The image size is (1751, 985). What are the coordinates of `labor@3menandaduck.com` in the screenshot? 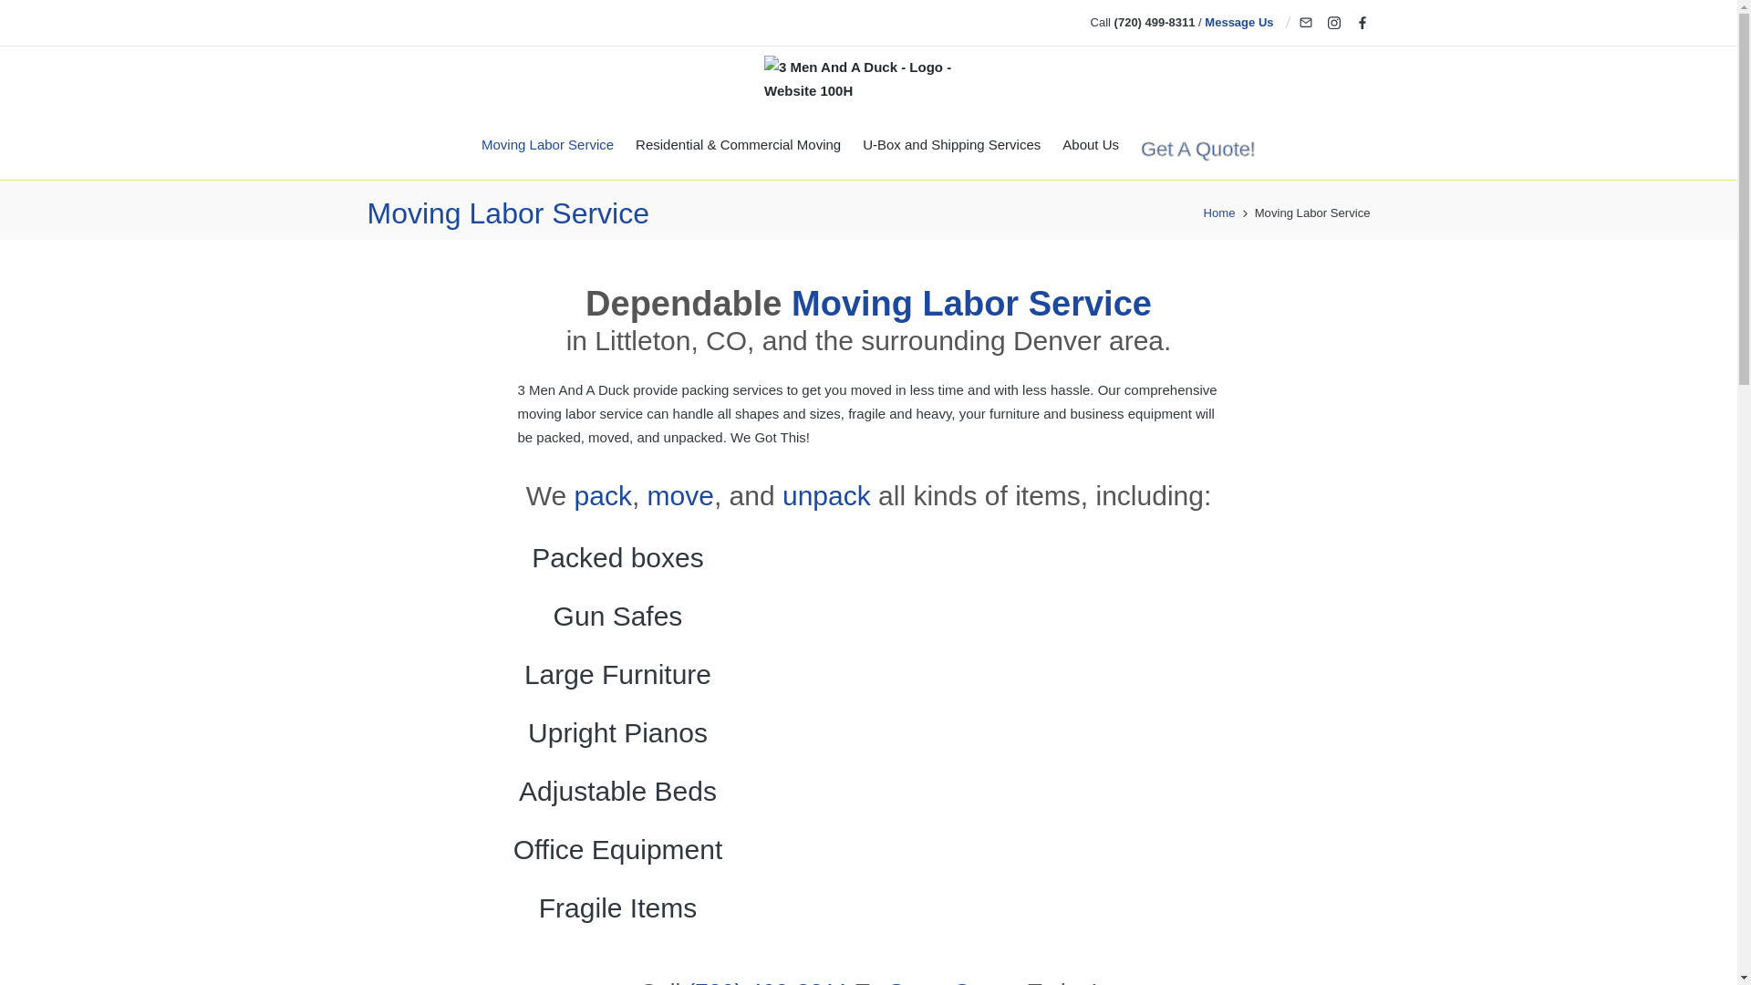 It's located at (1305, 23).